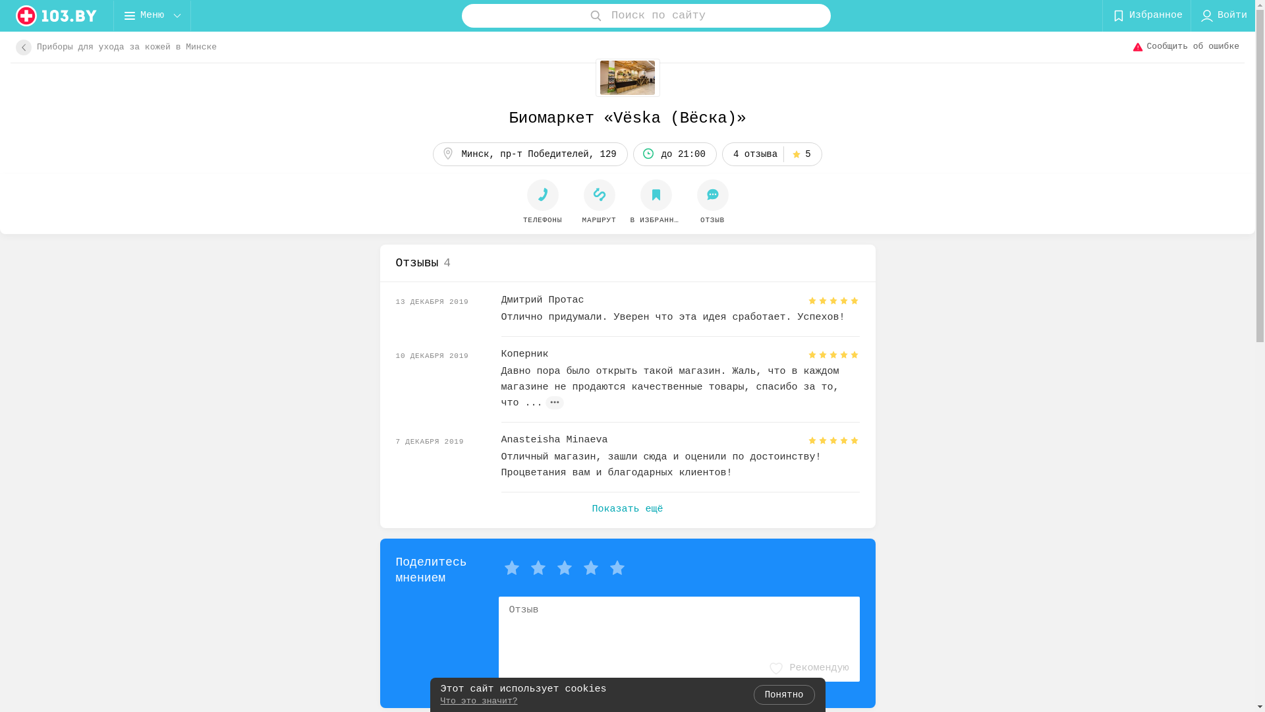  What do you see at coordinates (57, 16) in the screenshot?
I see `logo` at bounding box center [57, 16].